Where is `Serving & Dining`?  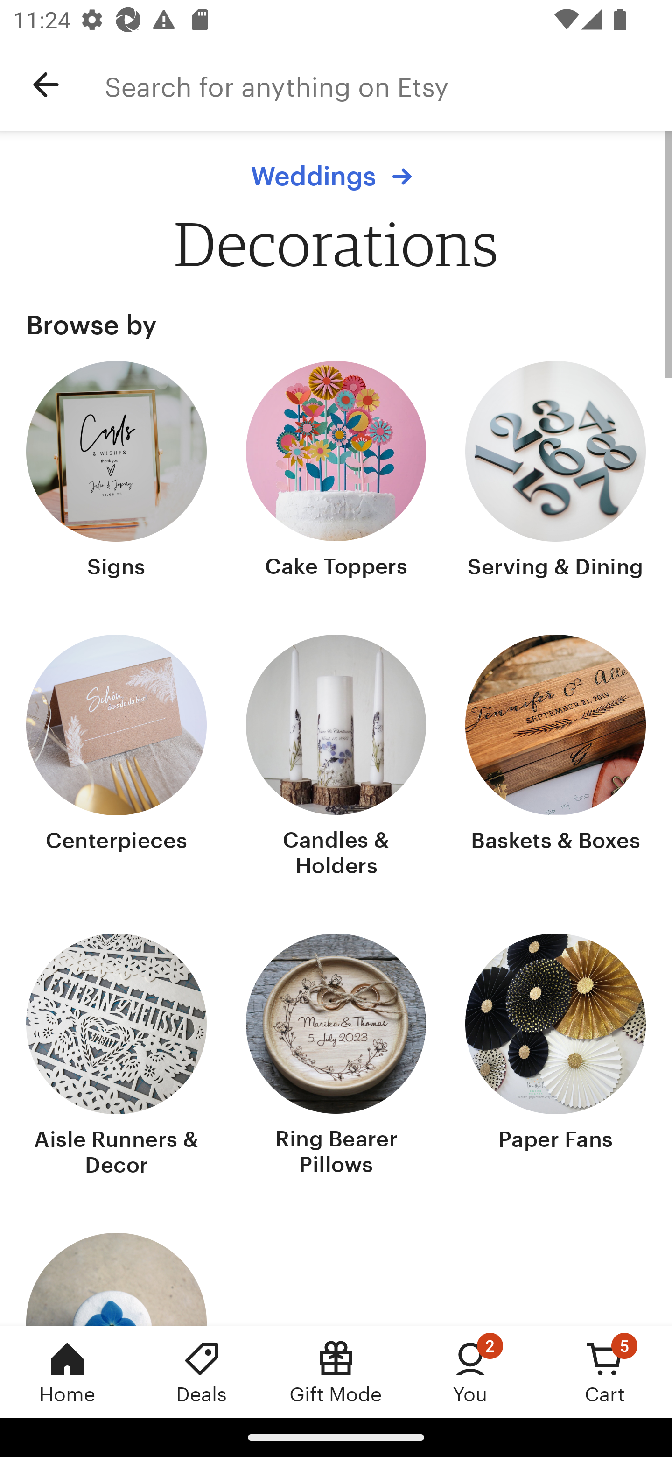 Serving & Dining is located at coordinates (555, 472).